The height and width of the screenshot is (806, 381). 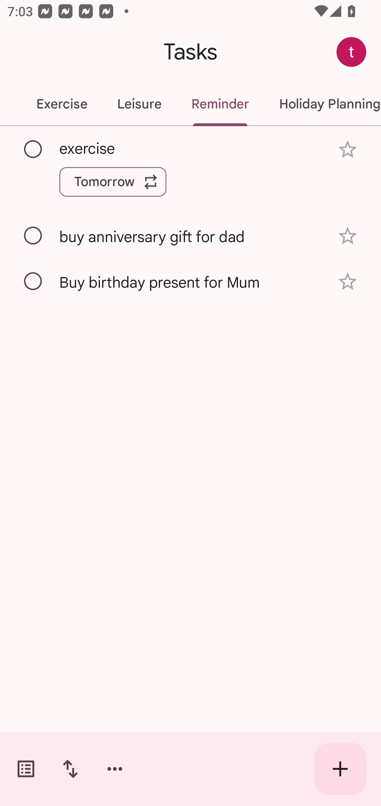 What do you see at coordinates (139, 104) in the screenshot?
I see `Leisure` at bounding box center [139, 104].